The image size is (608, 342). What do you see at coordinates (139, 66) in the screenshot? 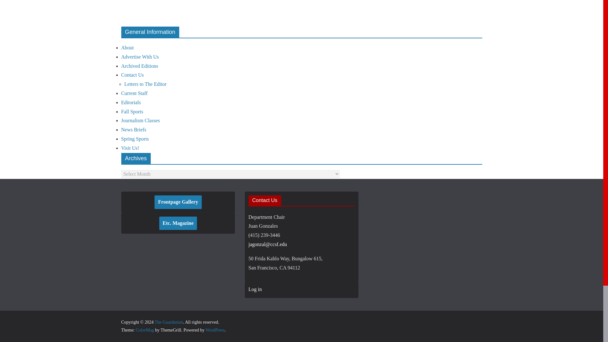
I see `Archived Editions` at bounding box center [139, 66].